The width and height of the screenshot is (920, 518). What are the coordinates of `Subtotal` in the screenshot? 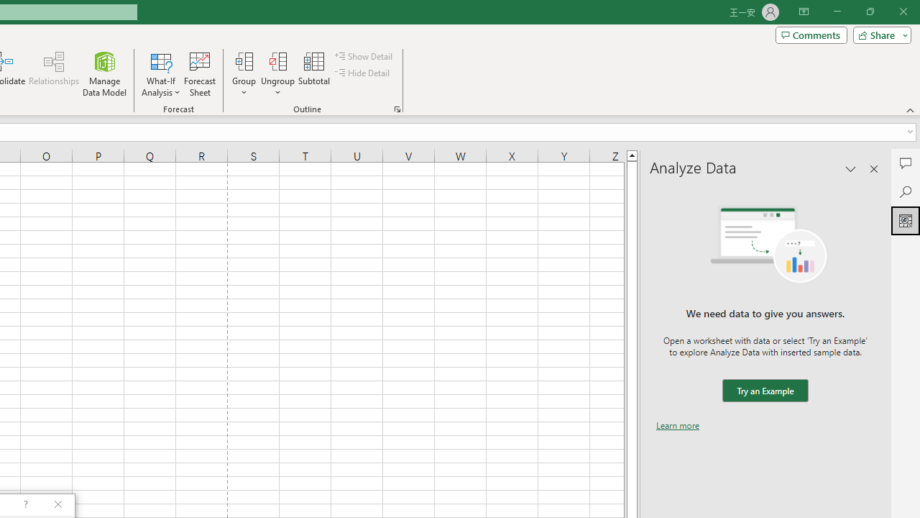 It's located at (315, 73).